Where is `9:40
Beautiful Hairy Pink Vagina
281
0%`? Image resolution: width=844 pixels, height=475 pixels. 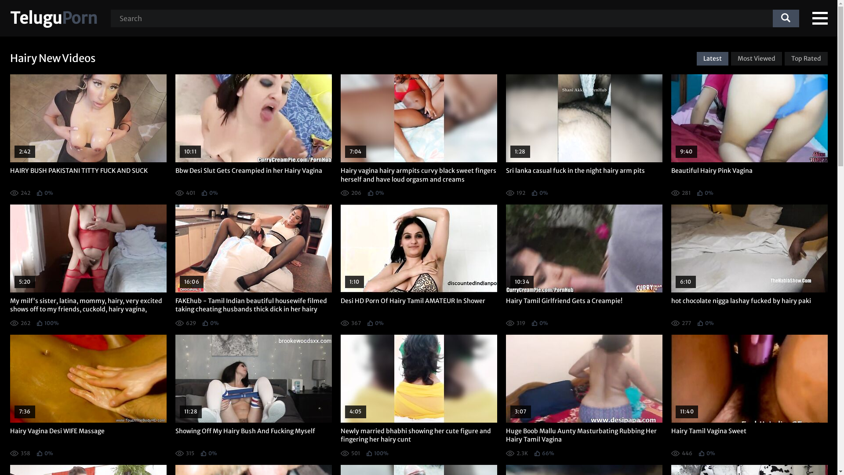
9:40
Beautiful Hairy Pink Vagina
281
0% is located at coordinates (749, 135).